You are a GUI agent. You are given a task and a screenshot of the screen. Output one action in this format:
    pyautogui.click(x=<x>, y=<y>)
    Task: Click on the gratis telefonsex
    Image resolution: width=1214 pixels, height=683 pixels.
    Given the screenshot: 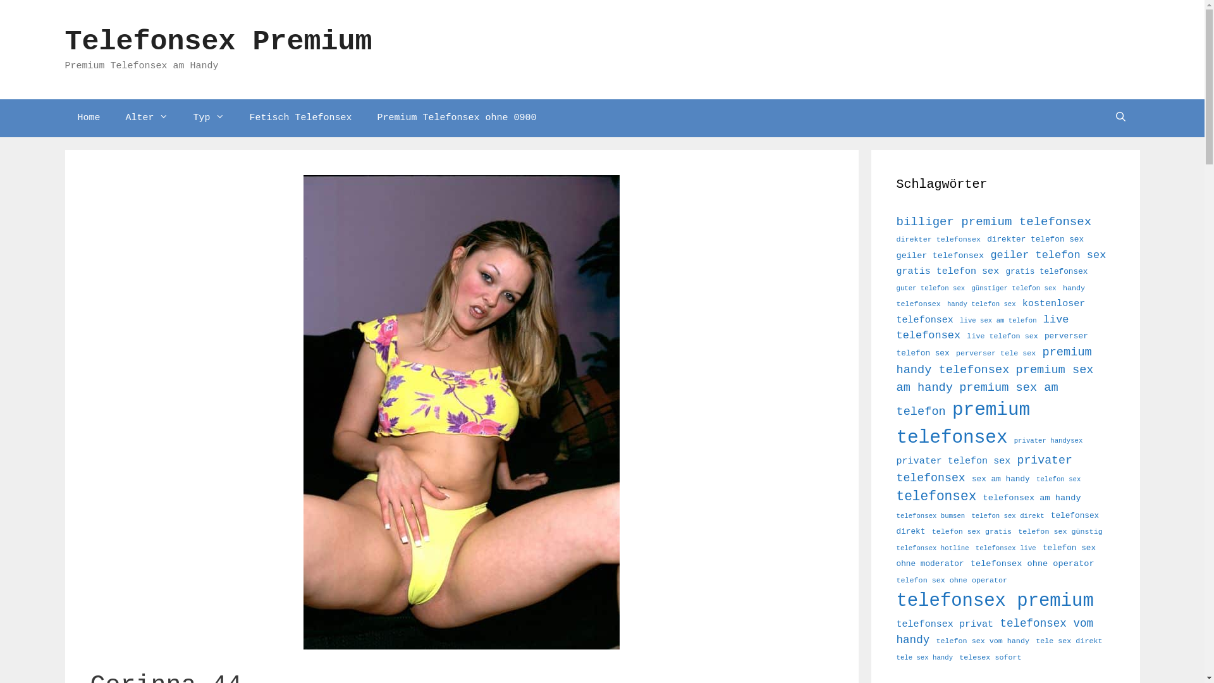 What is the action you would take?
    pyautogui.click(x=1046, y=272)
    